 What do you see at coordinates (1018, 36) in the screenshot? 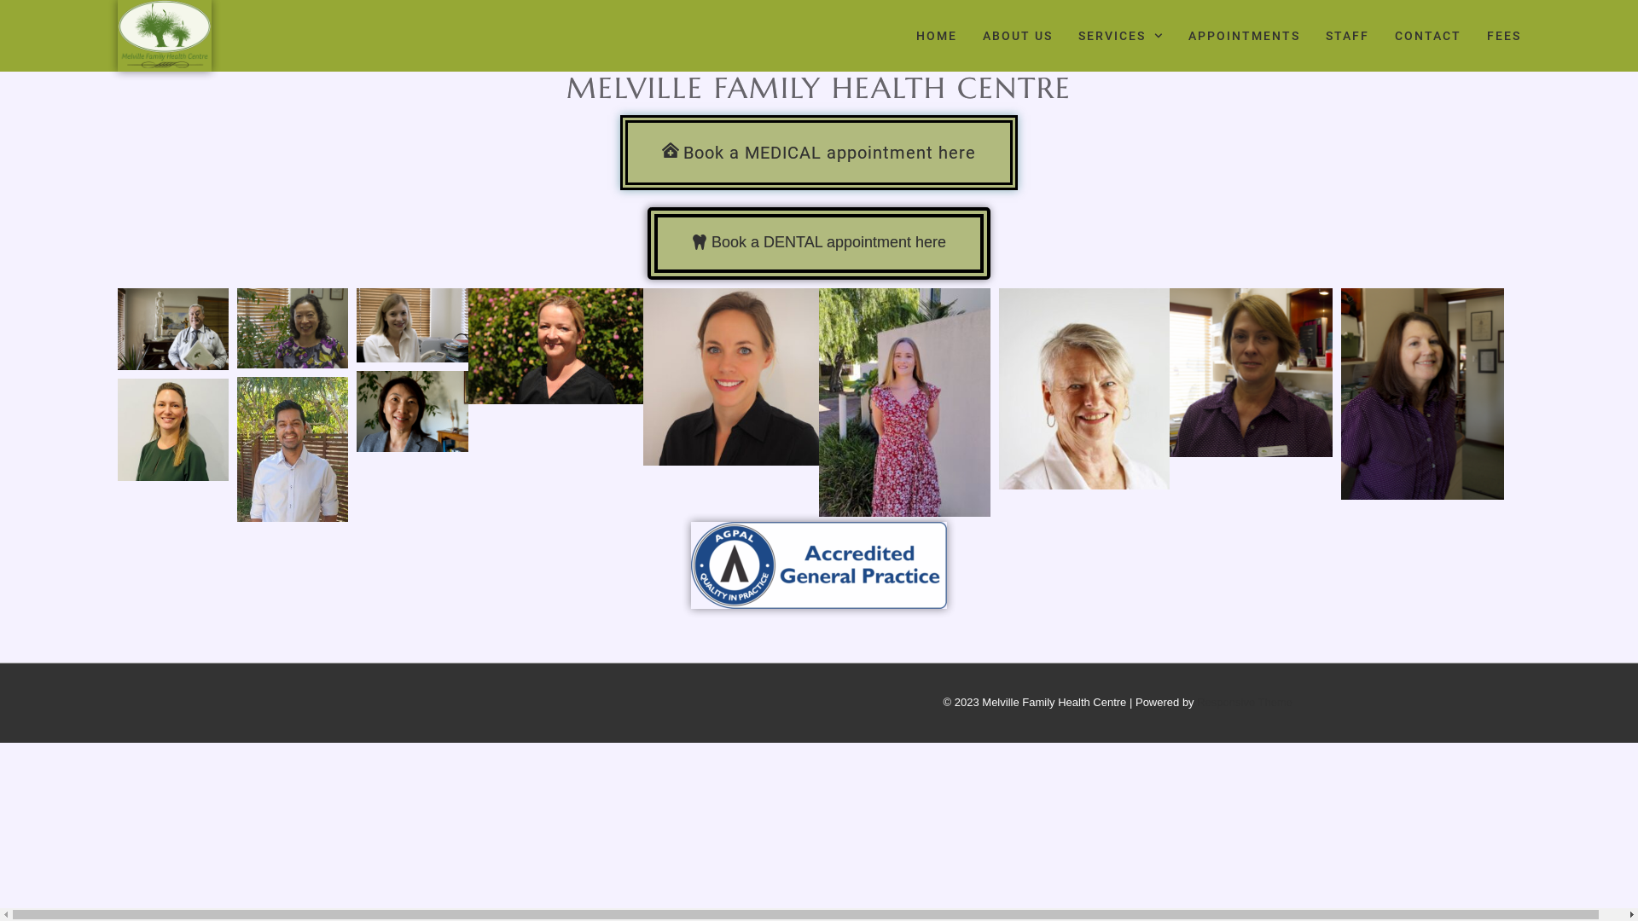
I see `ABOUT US` at bounding box center [1018, 36].